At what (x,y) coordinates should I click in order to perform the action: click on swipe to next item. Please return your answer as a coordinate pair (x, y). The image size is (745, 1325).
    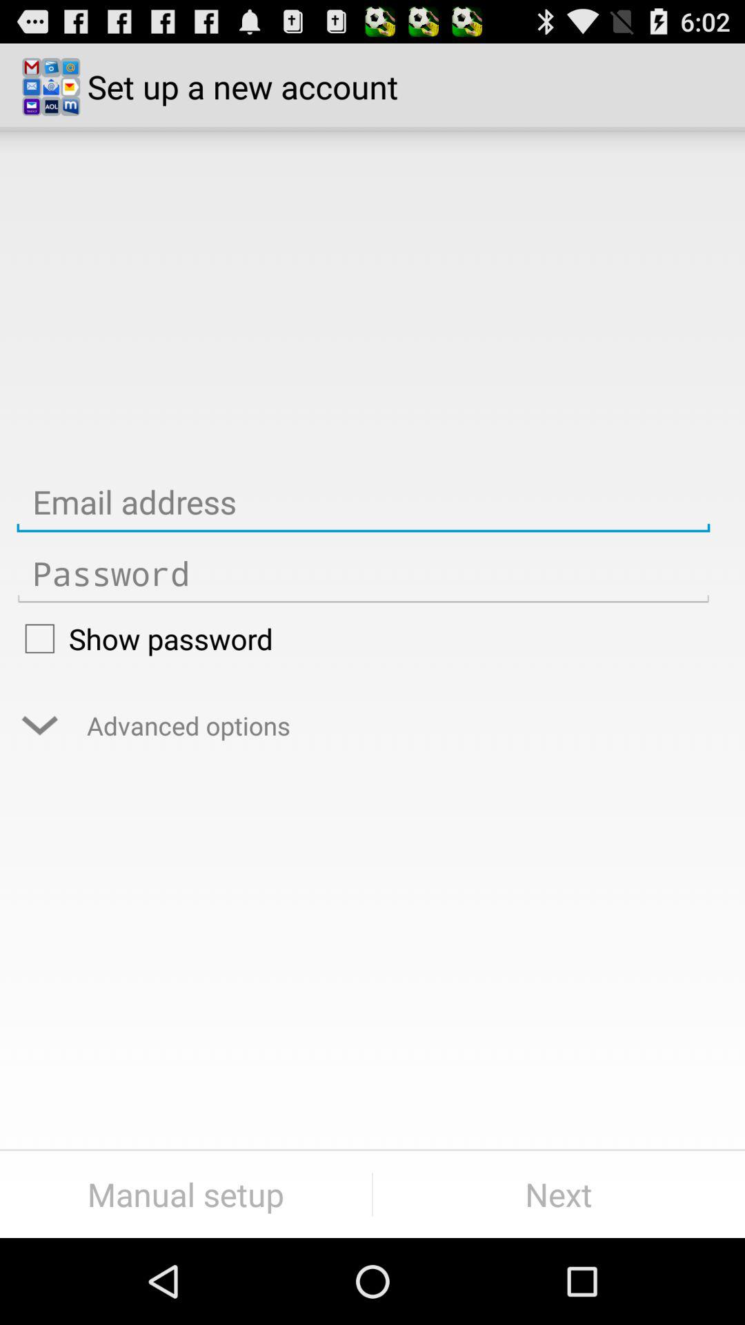
    Looking at the image, I should click on (559, 1194).